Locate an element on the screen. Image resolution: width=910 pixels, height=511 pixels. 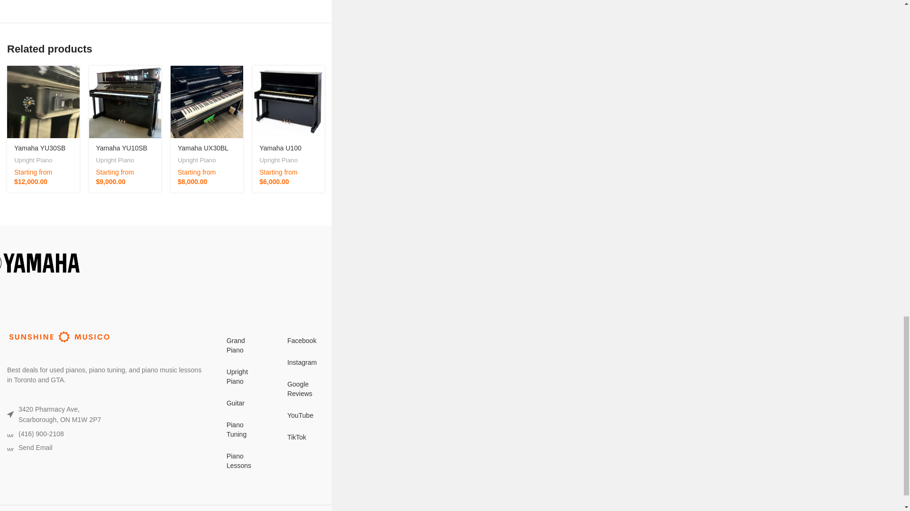
wd-cursor-dark is located at coordinates (10, 414).